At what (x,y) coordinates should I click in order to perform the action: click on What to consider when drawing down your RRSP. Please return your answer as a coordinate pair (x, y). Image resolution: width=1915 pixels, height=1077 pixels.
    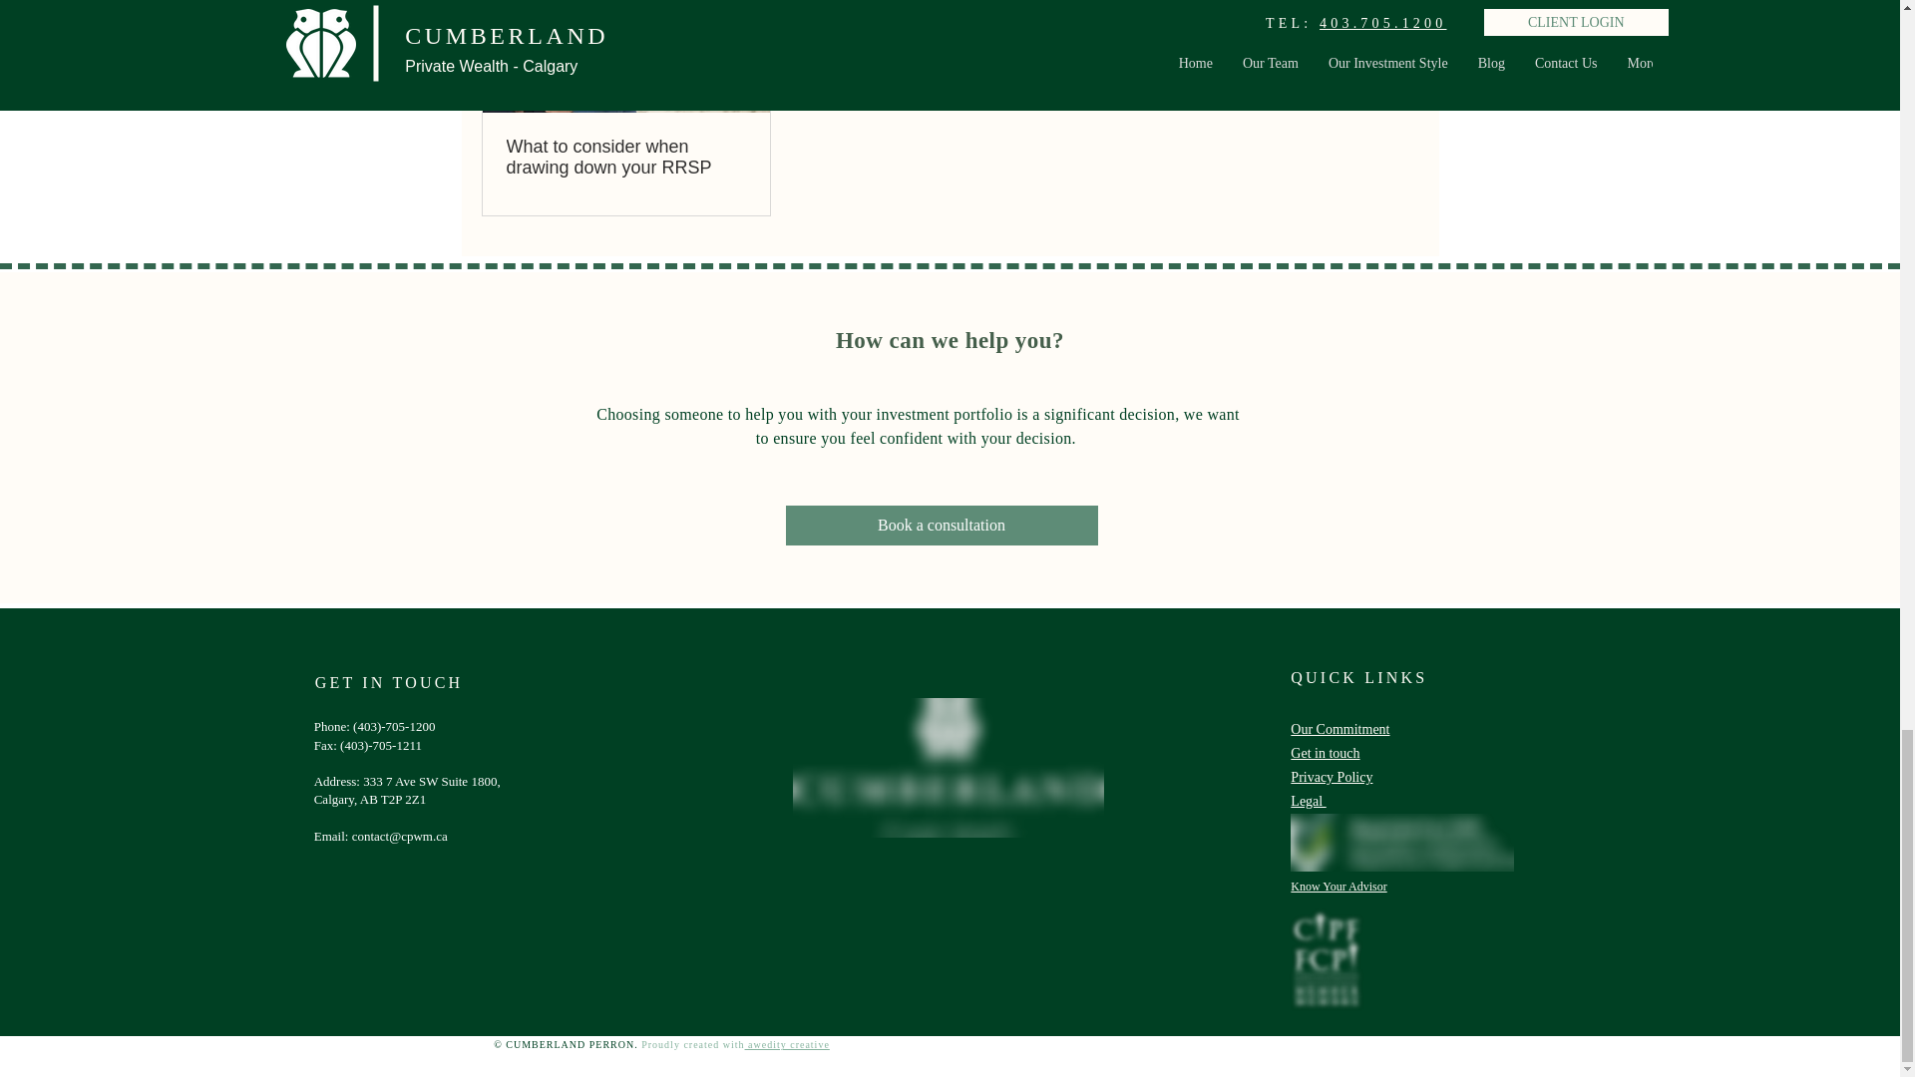
    Looking at the image, I should click on (626, 158).